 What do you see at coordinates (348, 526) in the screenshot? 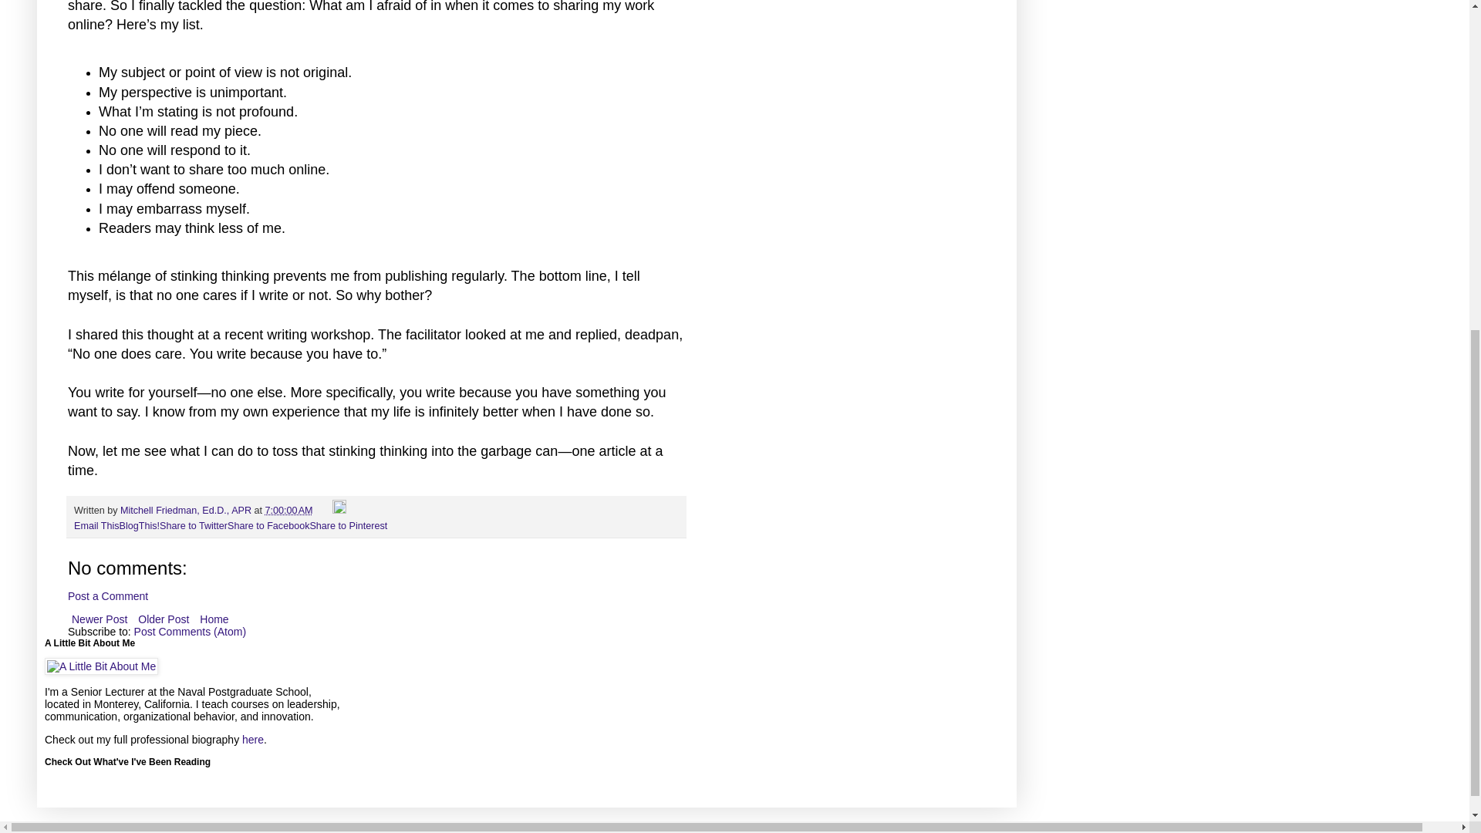
I see `Share to Pinterest` at bounding box center [348, 526].